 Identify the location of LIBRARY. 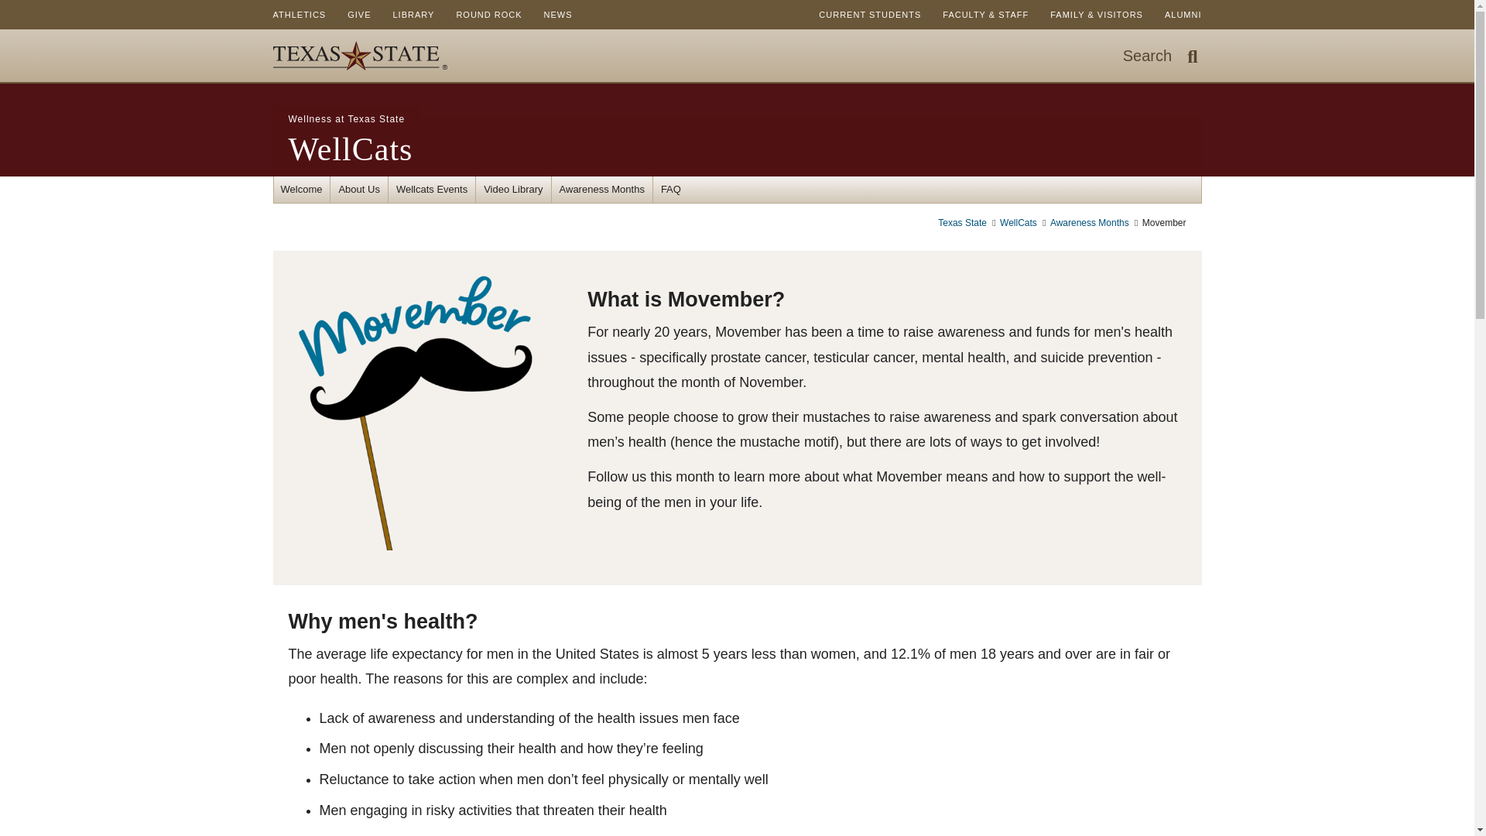
(359, 14).